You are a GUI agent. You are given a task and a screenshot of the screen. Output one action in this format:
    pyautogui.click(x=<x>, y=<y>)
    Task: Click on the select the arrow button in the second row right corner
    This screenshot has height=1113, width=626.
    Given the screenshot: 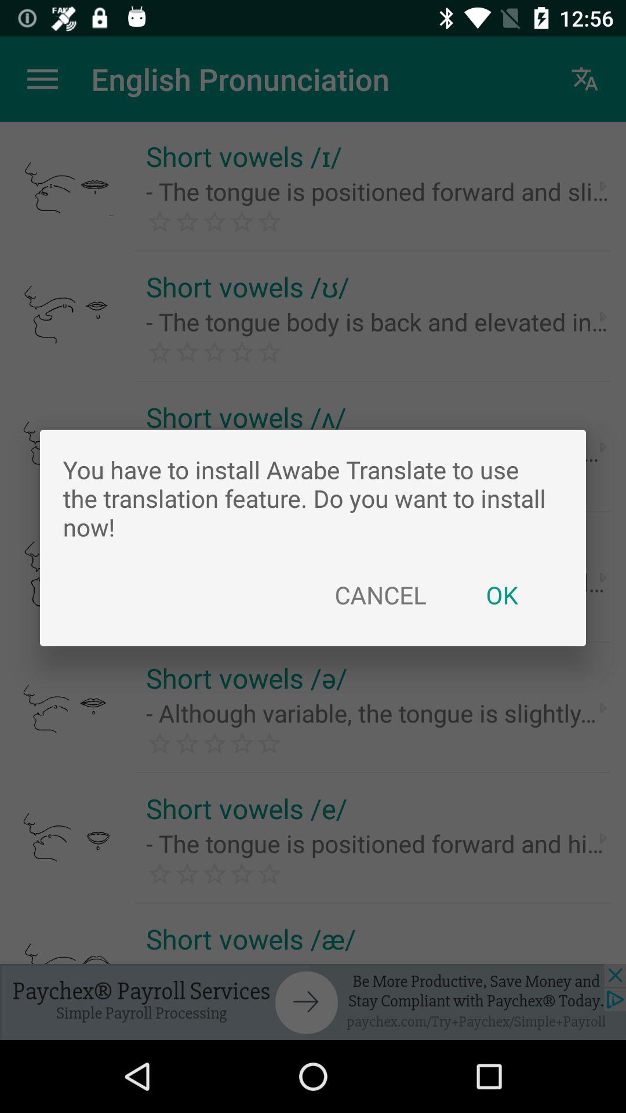 What is the action you would take?
    pyautogui.click(x=603, y=317)
    